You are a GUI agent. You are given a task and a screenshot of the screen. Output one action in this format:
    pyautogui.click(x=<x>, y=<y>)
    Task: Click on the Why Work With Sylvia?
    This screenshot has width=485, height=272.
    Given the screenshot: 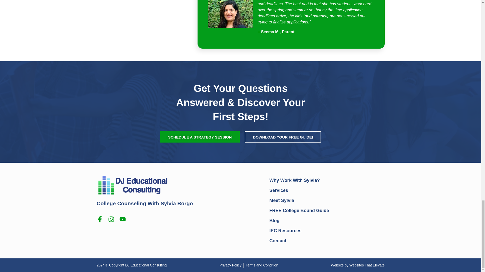 What is the action you would take?
    pyautogui.click(x=327, y=180)
    